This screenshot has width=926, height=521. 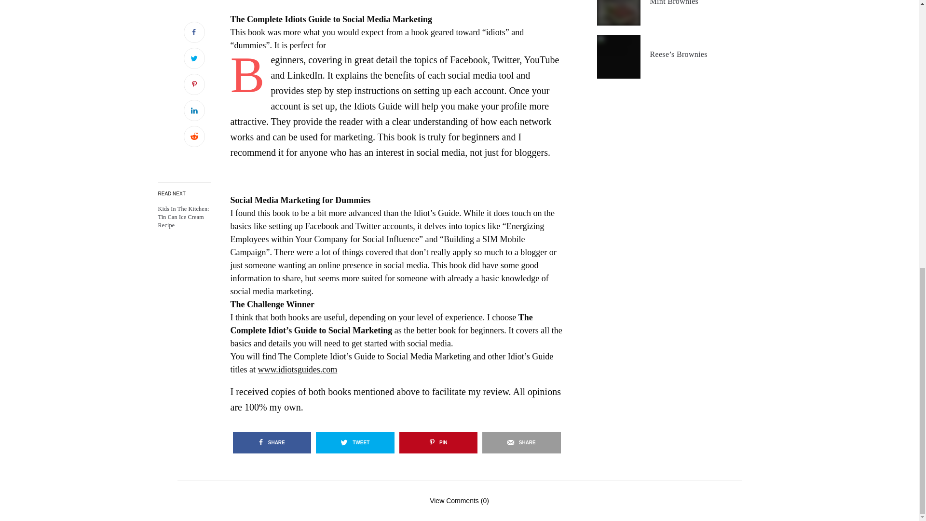 I want to click on Mint Brownies, so click(x=674, y=3).